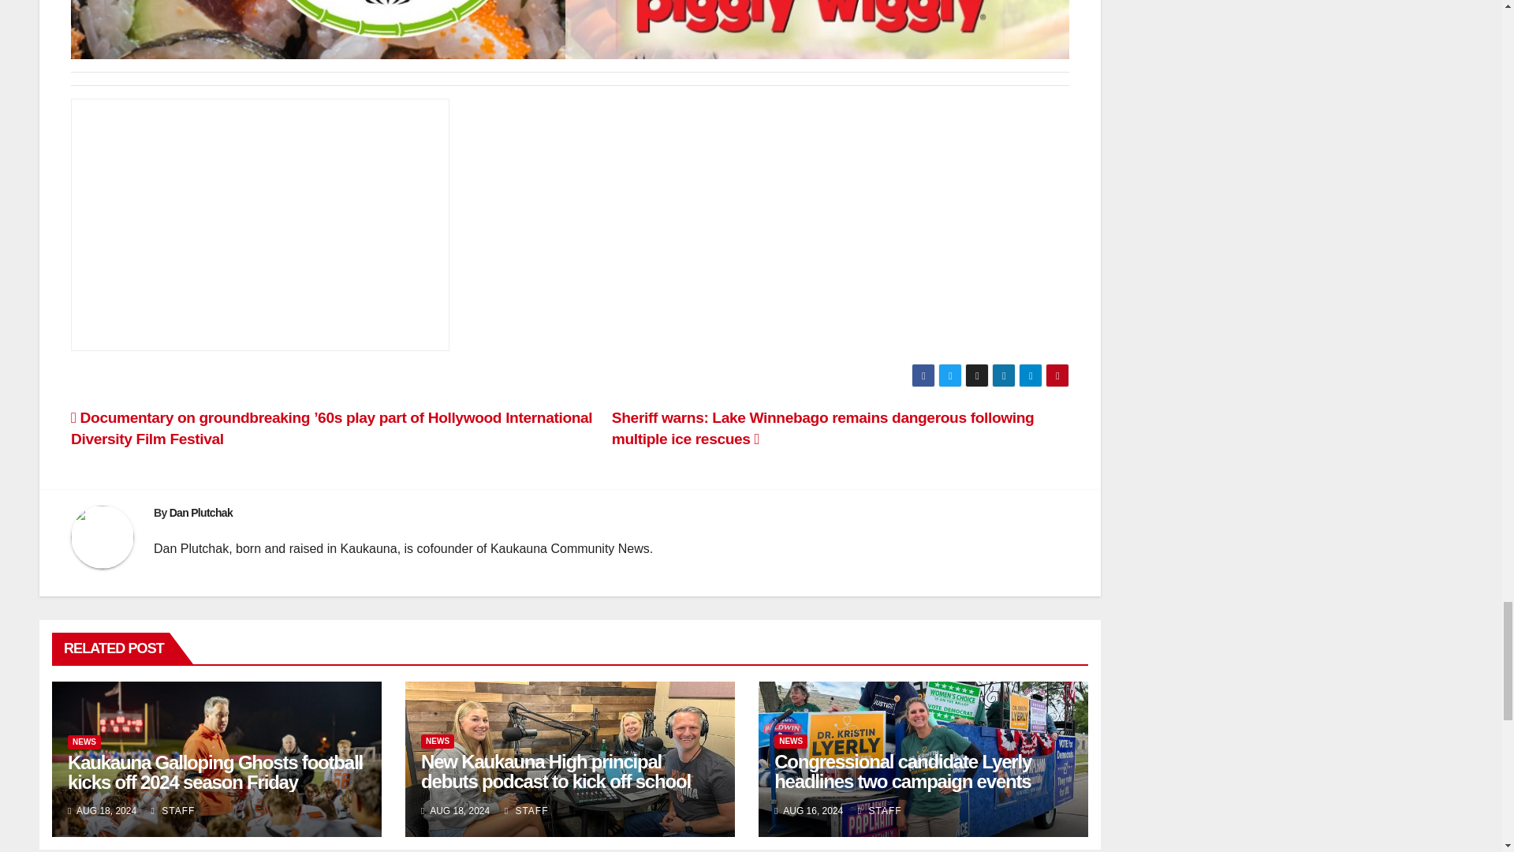  What do you see at coordinates (790, 742) in the screenshot?
I see `NEWS` at bounding box center [790, 742].